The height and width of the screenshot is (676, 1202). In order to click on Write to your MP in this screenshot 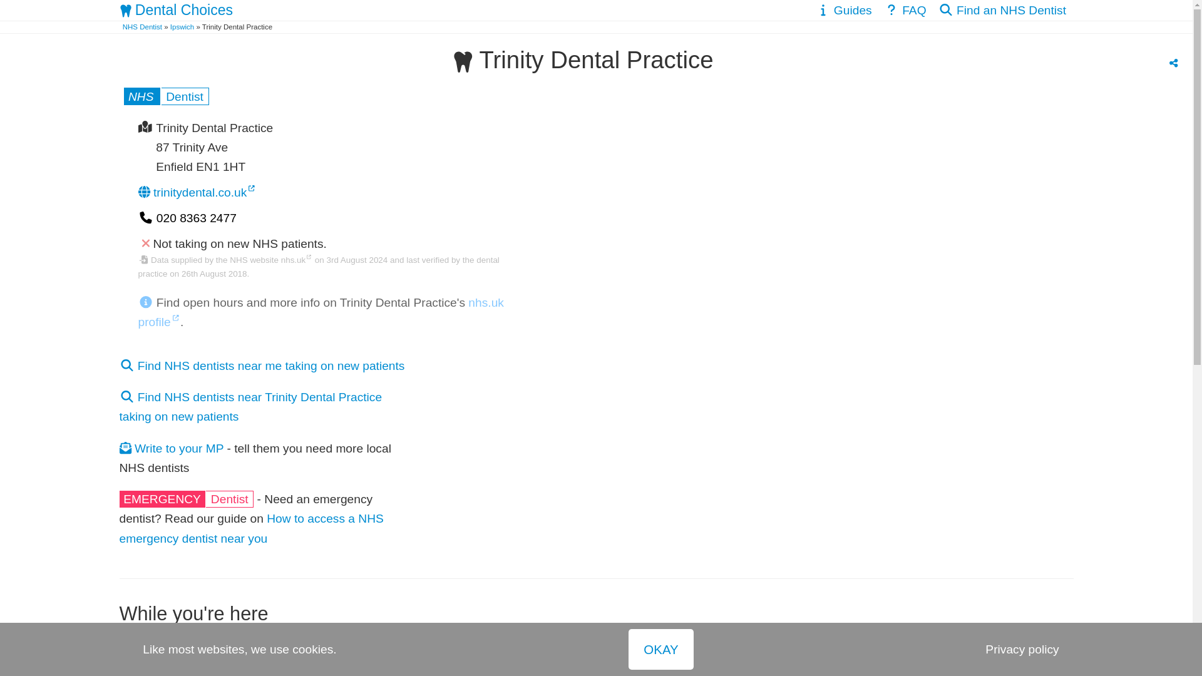, I will do `click(172, 448)`.